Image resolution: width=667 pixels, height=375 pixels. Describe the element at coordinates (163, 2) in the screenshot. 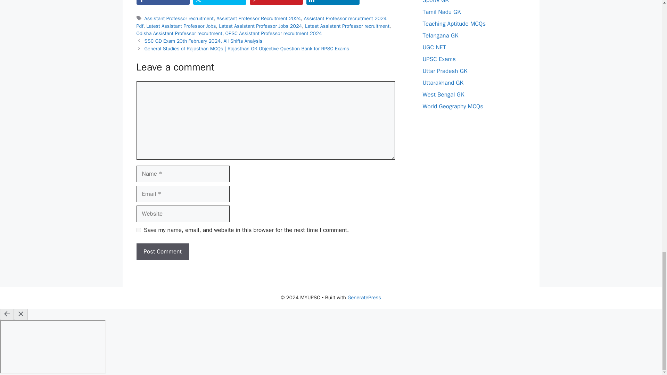

I see `Share on Facebook` at that location.